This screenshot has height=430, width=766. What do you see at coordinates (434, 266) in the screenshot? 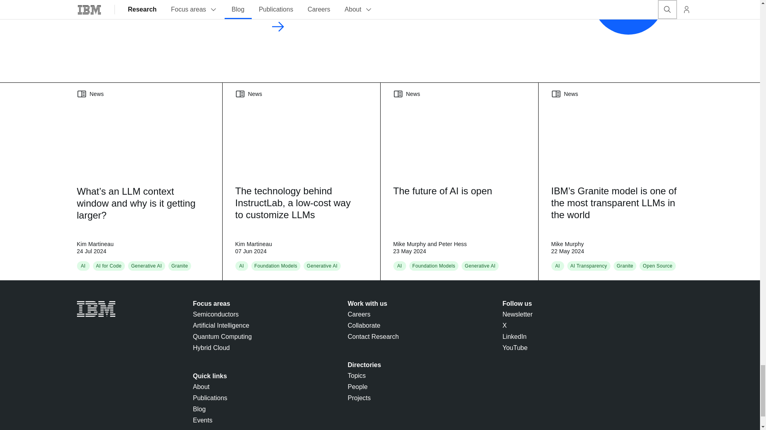
I see `Foundation Models` at bounding box center [434, 266].